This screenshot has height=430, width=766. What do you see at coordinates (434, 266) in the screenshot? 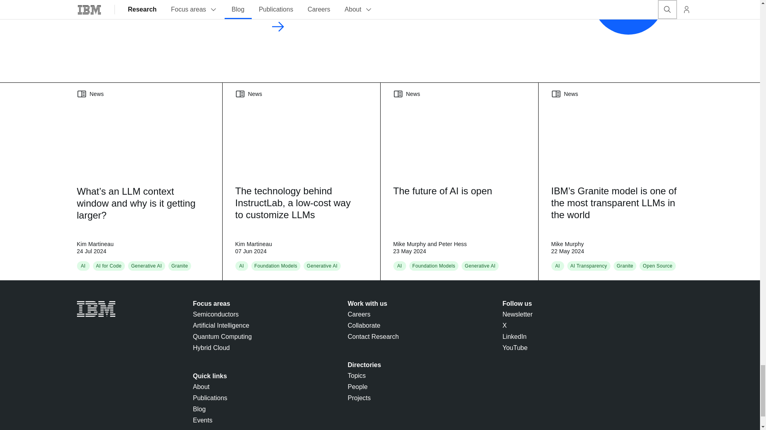
I see `Foundation Models` at bounding box center [434, 266].